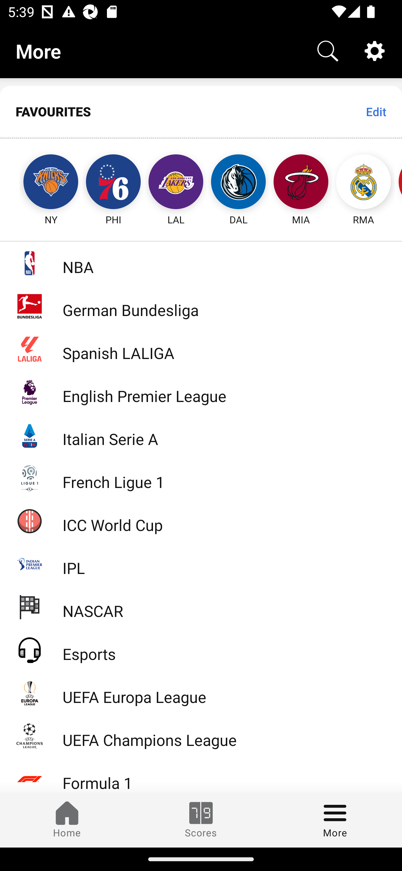 This screenshot has width=402, height=871. What do you see at coordinates (328, 50) in the screenshot?
I see `Search` at bounding box center [328, 50].